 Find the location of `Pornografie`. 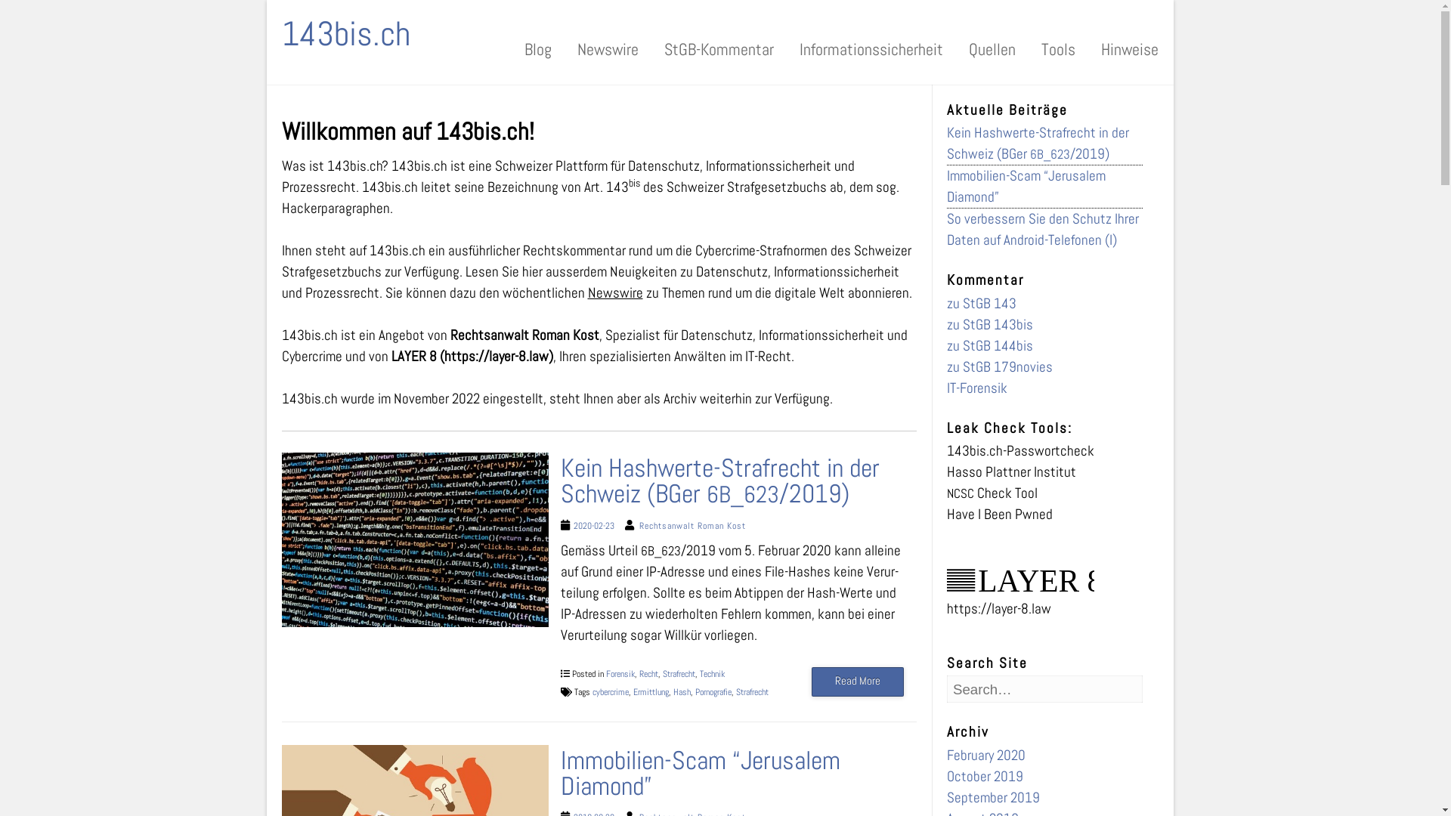

Pornografie is located at coordinates (713, 692).